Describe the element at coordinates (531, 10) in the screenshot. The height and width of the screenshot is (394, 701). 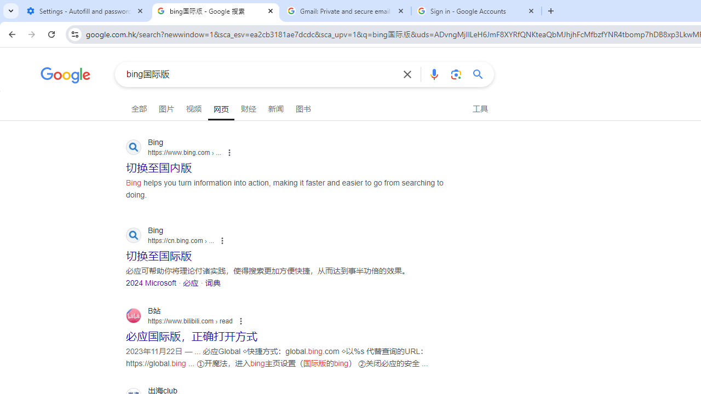
I see `Close` at that location.